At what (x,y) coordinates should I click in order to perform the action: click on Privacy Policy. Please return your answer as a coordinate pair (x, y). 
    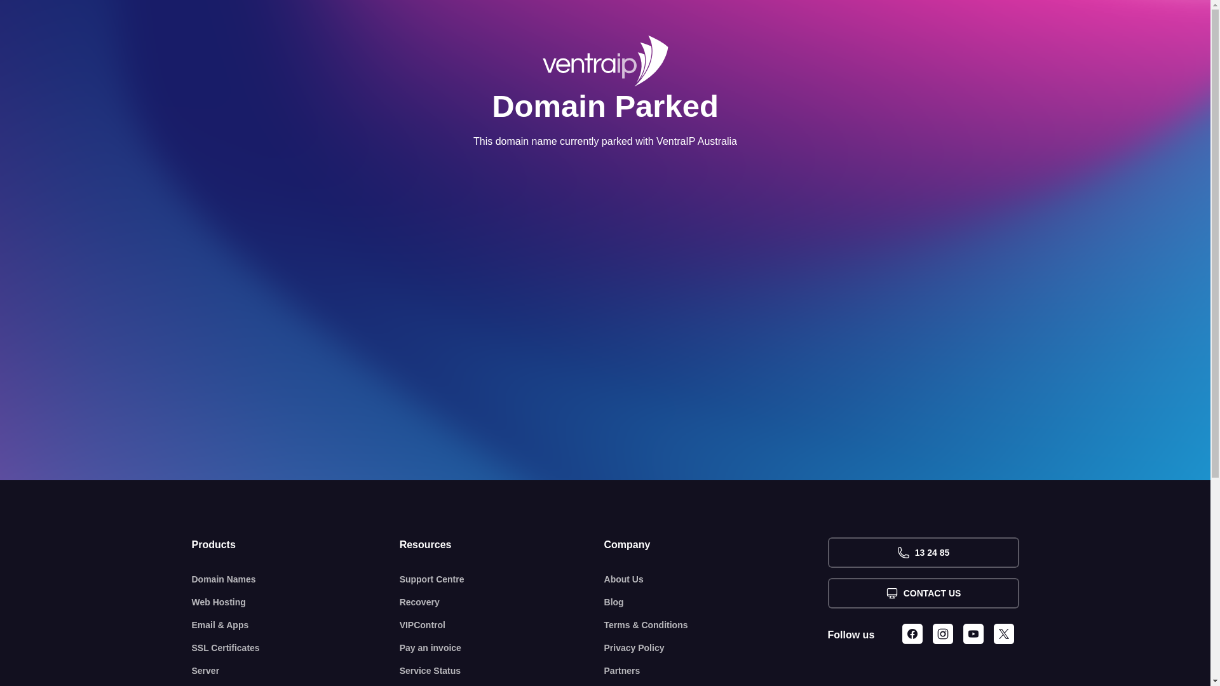
    Looking at the image, I should click on (716, 648).